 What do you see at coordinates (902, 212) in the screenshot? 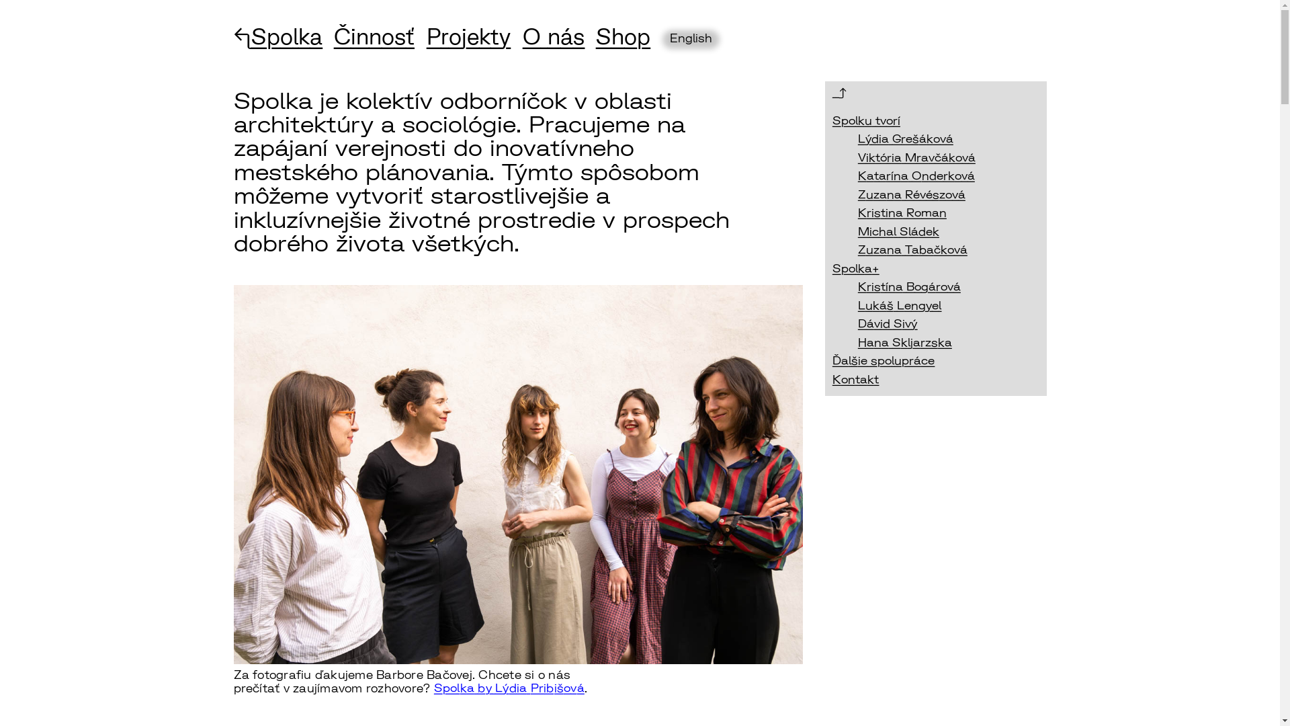
I see `Kristina Roman` at bounding box center [902, 212].